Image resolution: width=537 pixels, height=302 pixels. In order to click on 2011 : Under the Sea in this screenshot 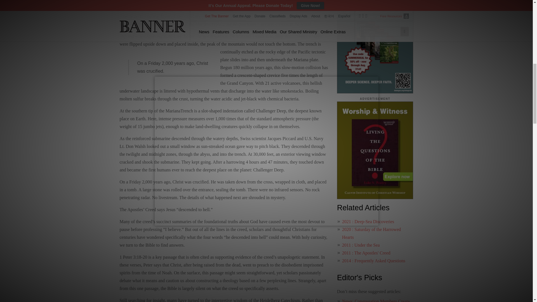, I will do `click(361, 245)`.